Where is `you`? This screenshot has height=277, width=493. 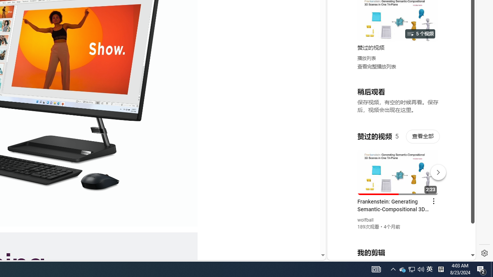
you is located at coordinates (398, 234).